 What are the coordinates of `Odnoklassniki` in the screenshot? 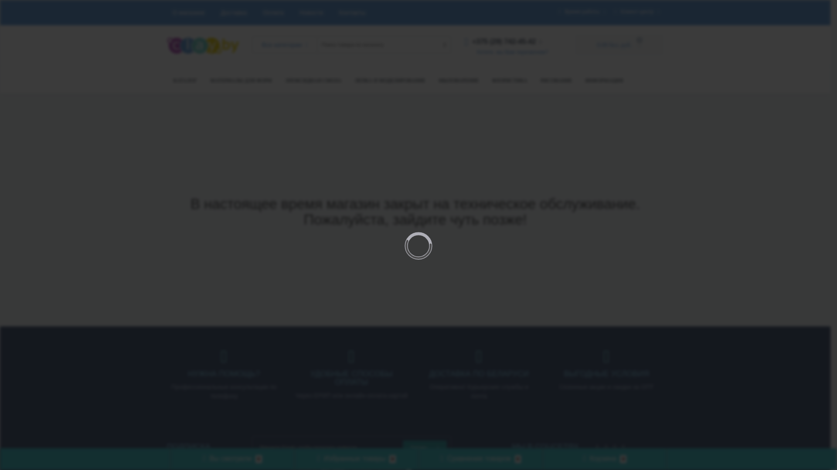 It's located at (622, 445).